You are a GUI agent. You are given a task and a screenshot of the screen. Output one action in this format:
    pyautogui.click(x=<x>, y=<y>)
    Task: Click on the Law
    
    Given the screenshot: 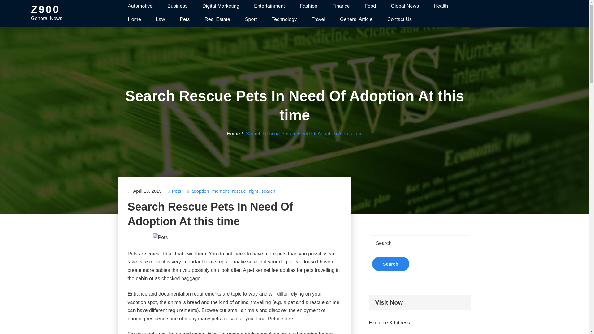 What is the action you would take?
    pyautogui.click(x=160, y=20)
    